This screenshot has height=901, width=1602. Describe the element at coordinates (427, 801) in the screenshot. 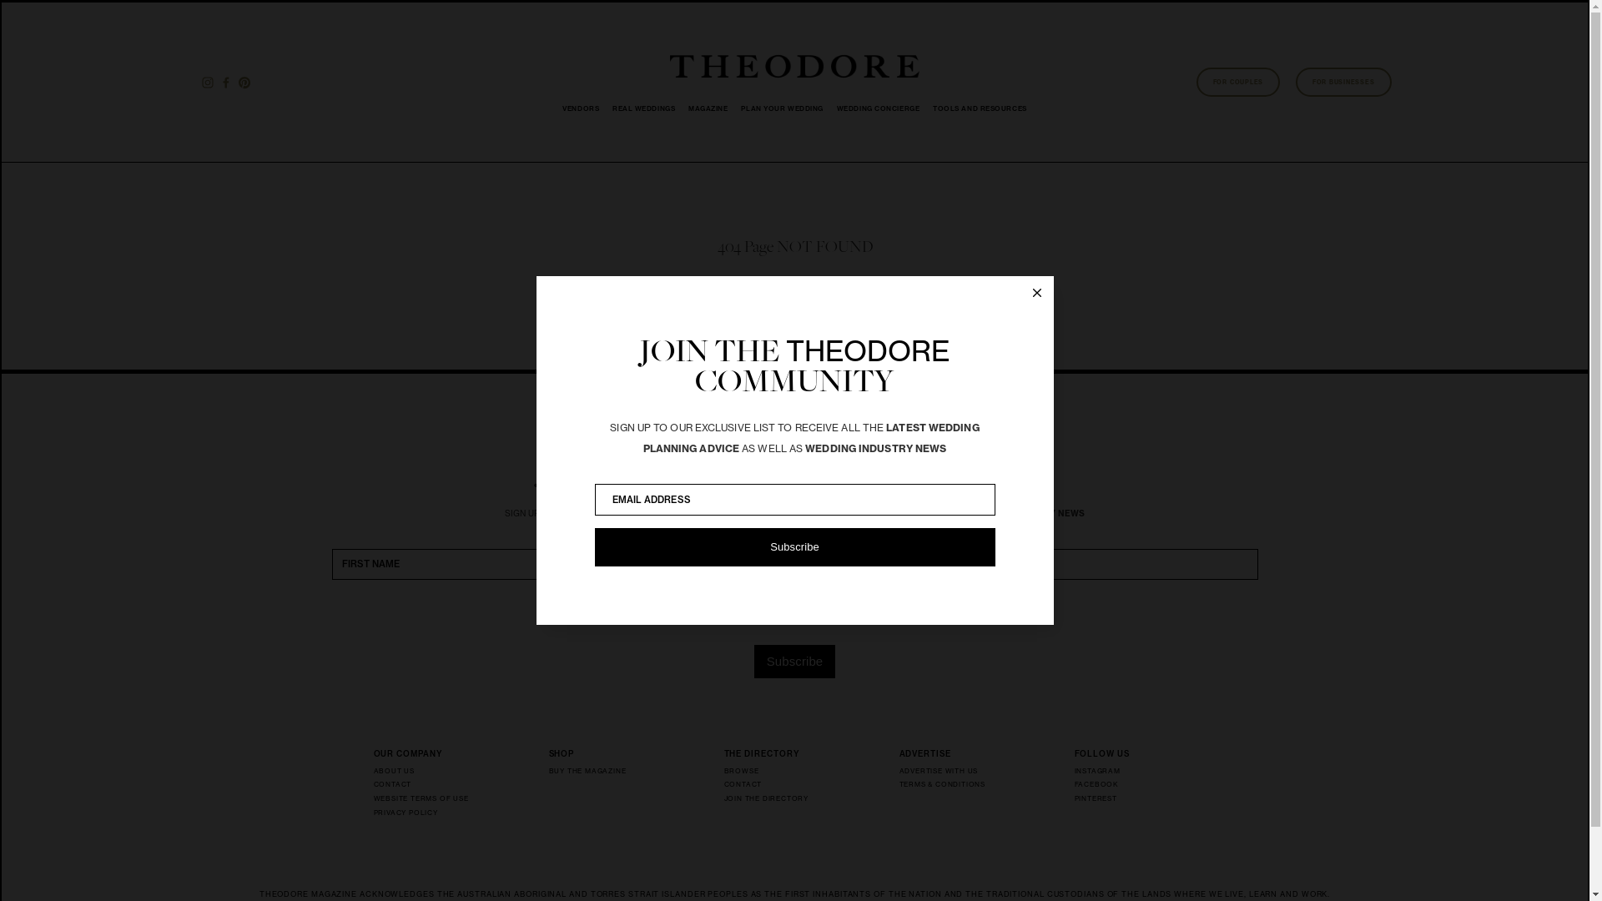

I see `WEBSITE TERMS OF USE` at that location.